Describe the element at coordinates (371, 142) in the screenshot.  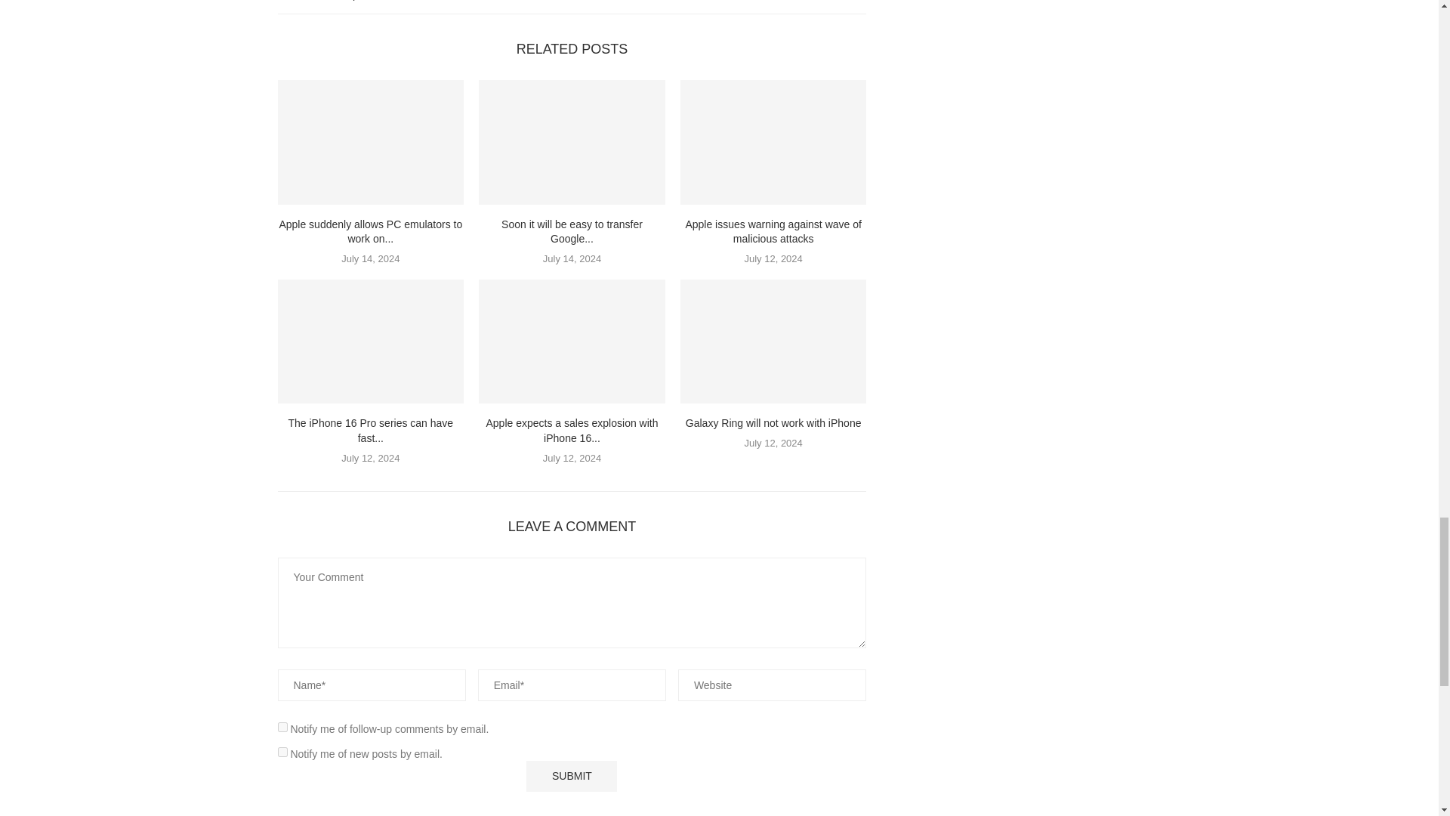
I see `Apple suddenly allows PC emulators to work on iPhone` at that location.